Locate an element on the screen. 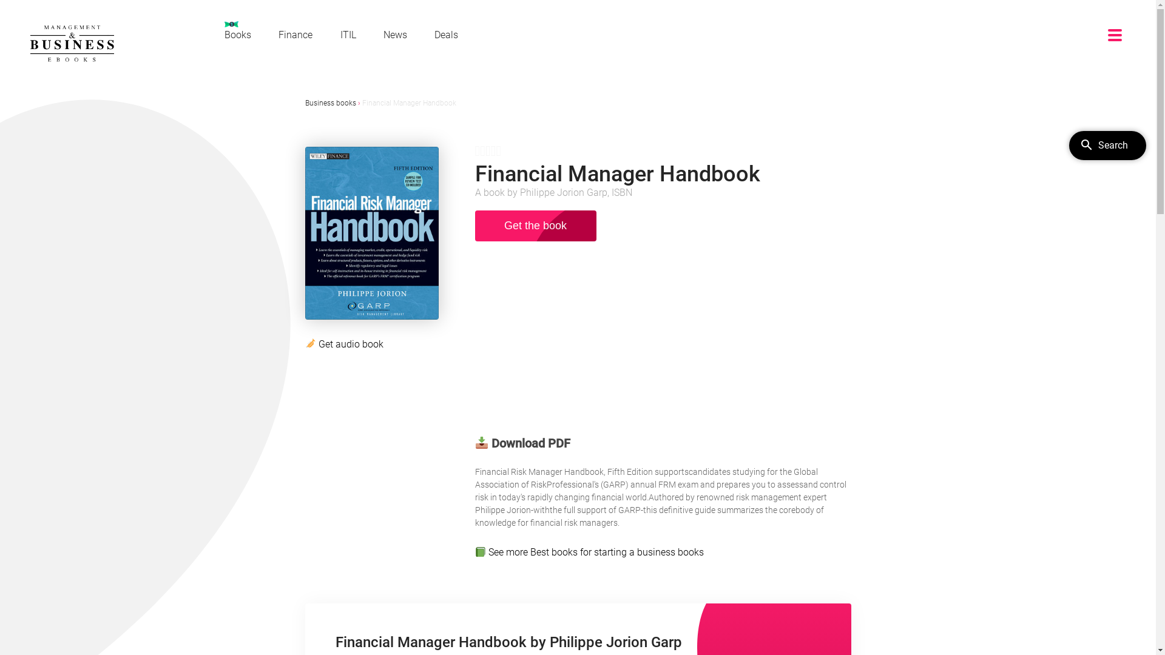  News is located at coordinates (396, 35).